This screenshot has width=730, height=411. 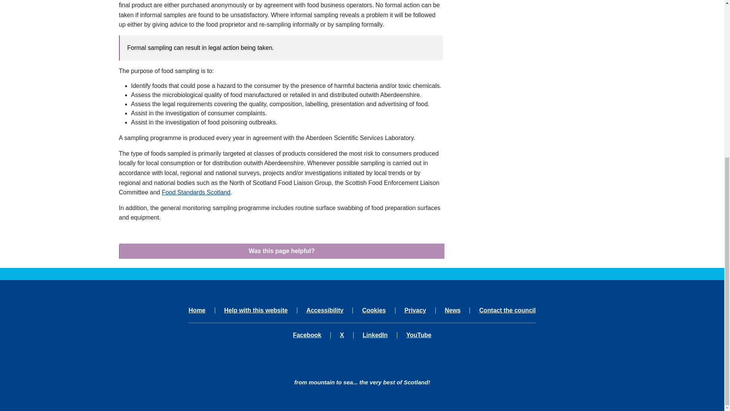 I want to click on News, so click(x=453, y=311).